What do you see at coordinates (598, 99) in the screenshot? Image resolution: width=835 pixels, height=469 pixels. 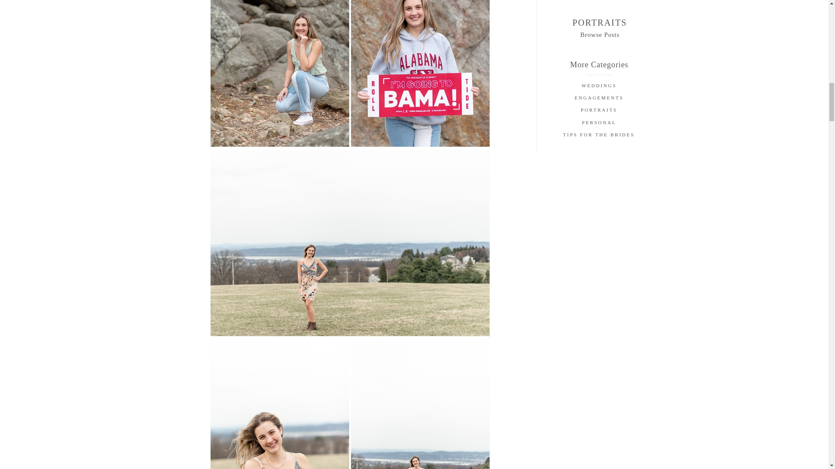 I see `ENGAGEMENTS` at bounding box center [598, 99].